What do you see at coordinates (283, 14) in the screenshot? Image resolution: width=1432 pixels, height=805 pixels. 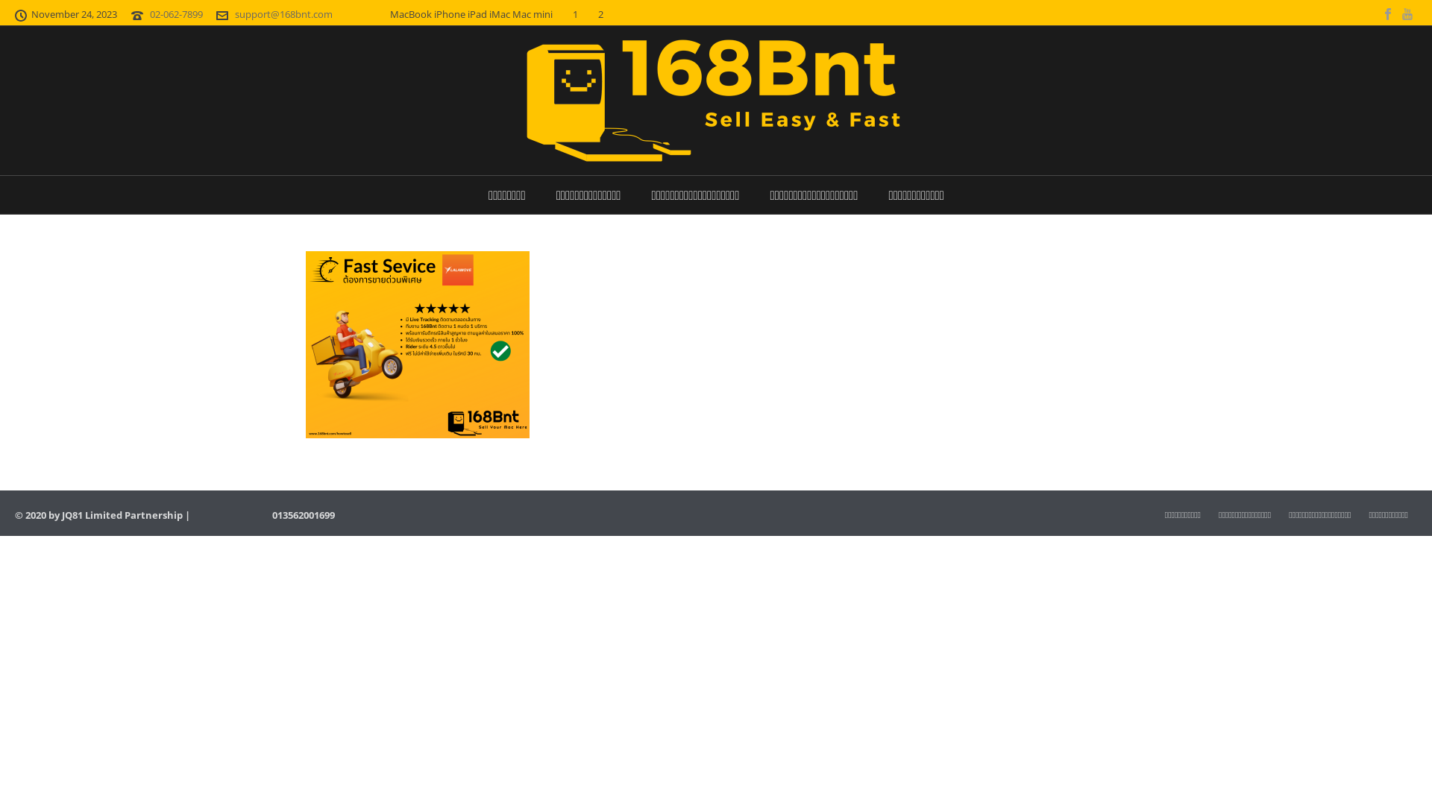 I see `support@168bnt.com` at bounding box center [283, 14].